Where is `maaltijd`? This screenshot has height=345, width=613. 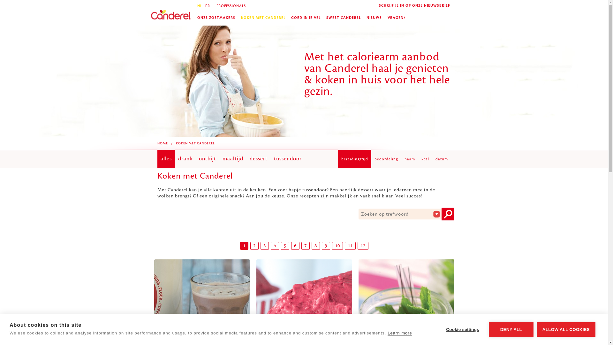 maaltijd is located at coordinates (232, 159).